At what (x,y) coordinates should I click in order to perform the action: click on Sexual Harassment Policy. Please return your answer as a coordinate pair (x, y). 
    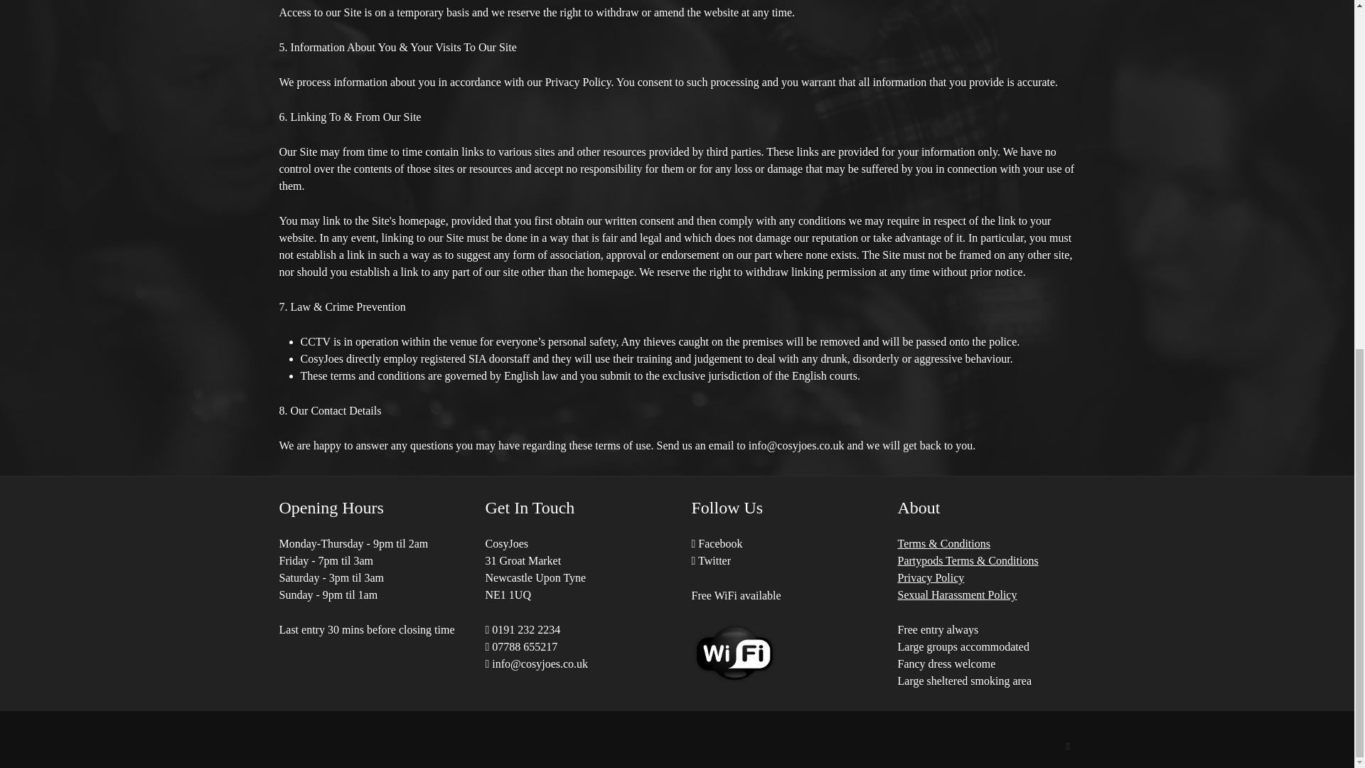
    Looking at the image, I should click on (957, 594).